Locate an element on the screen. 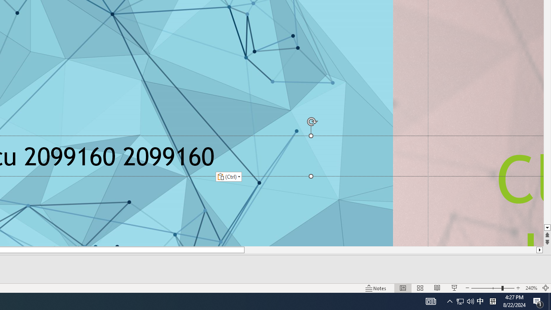 The image size is (551, 310). Action: Paste alternatives is located at coordinates (228, 177).